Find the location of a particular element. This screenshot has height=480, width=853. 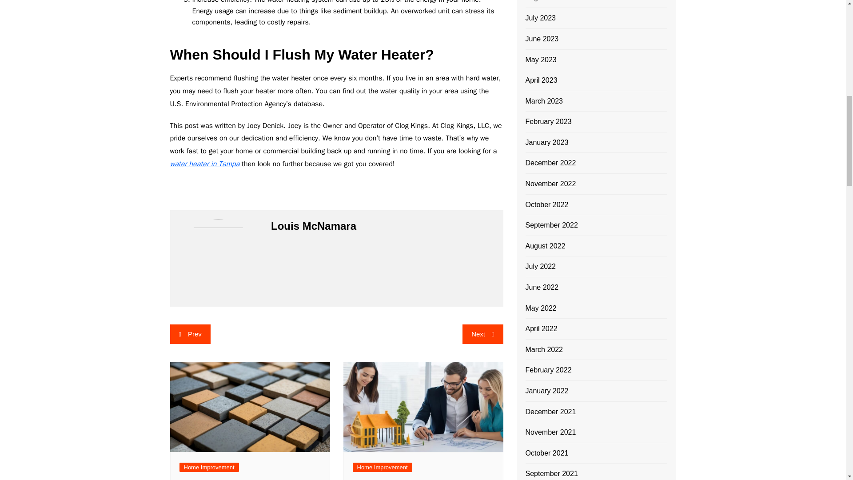

Home Improvement is located at coordinates (209, 467).